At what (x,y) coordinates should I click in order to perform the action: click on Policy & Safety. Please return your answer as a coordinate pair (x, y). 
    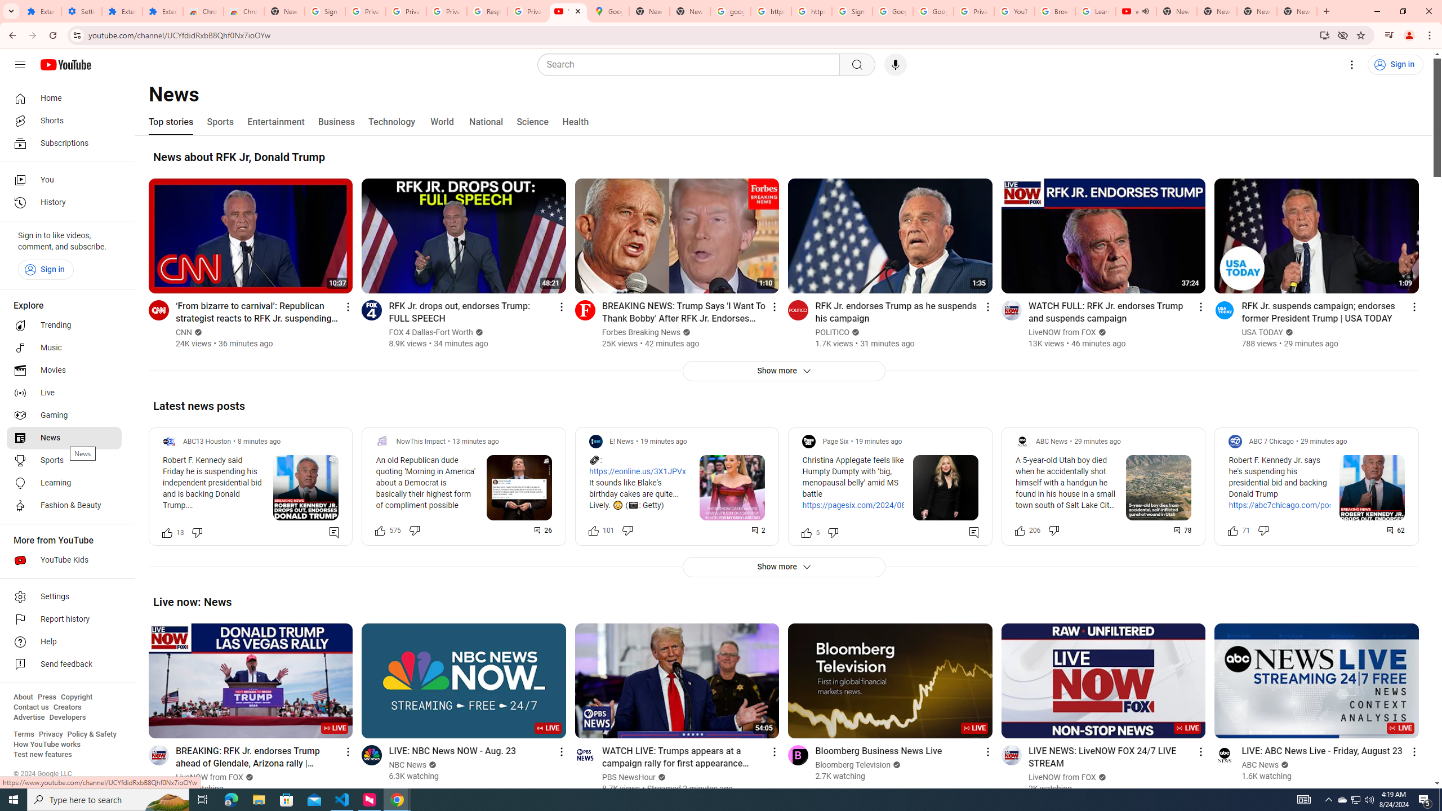
    Looking at the image, I should click on (91, 734).